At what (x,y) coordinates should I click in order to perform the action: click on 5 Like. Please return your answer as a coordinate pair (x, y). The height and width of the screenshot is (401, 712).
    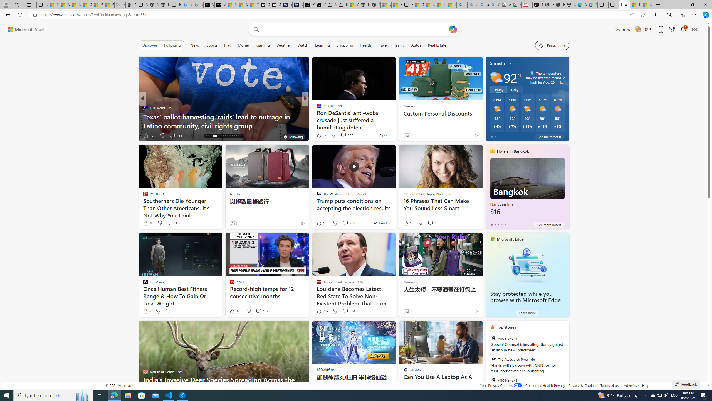
    Looking at the image, I should click on (318, 135).